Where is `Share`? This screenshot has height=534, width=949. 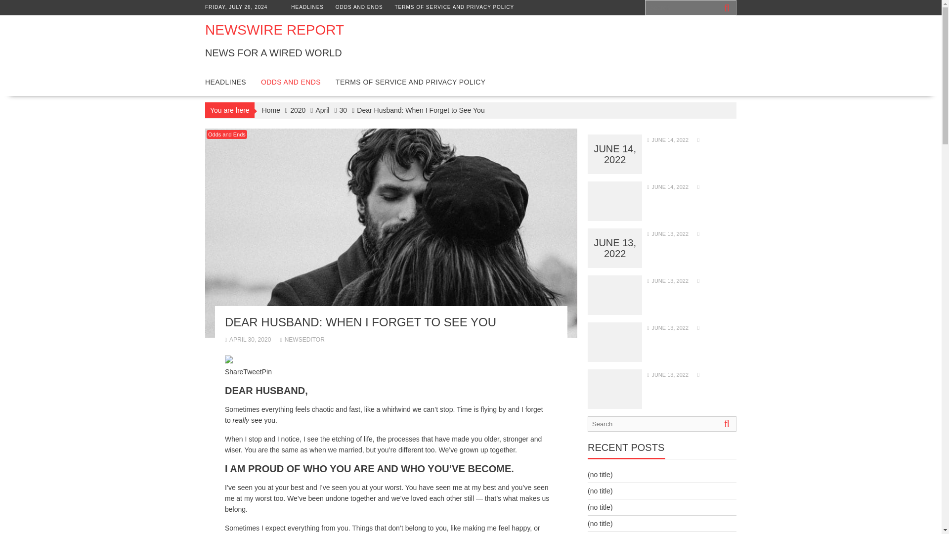
Share is located at coordinates (234, 372).